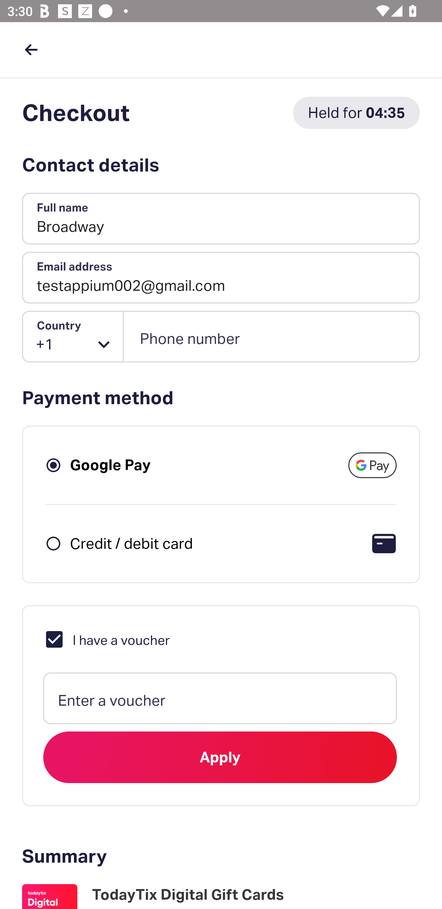 This screenshot has height=909, width=442. I want to click on testappium002@gmail.com, so click(221, 278).